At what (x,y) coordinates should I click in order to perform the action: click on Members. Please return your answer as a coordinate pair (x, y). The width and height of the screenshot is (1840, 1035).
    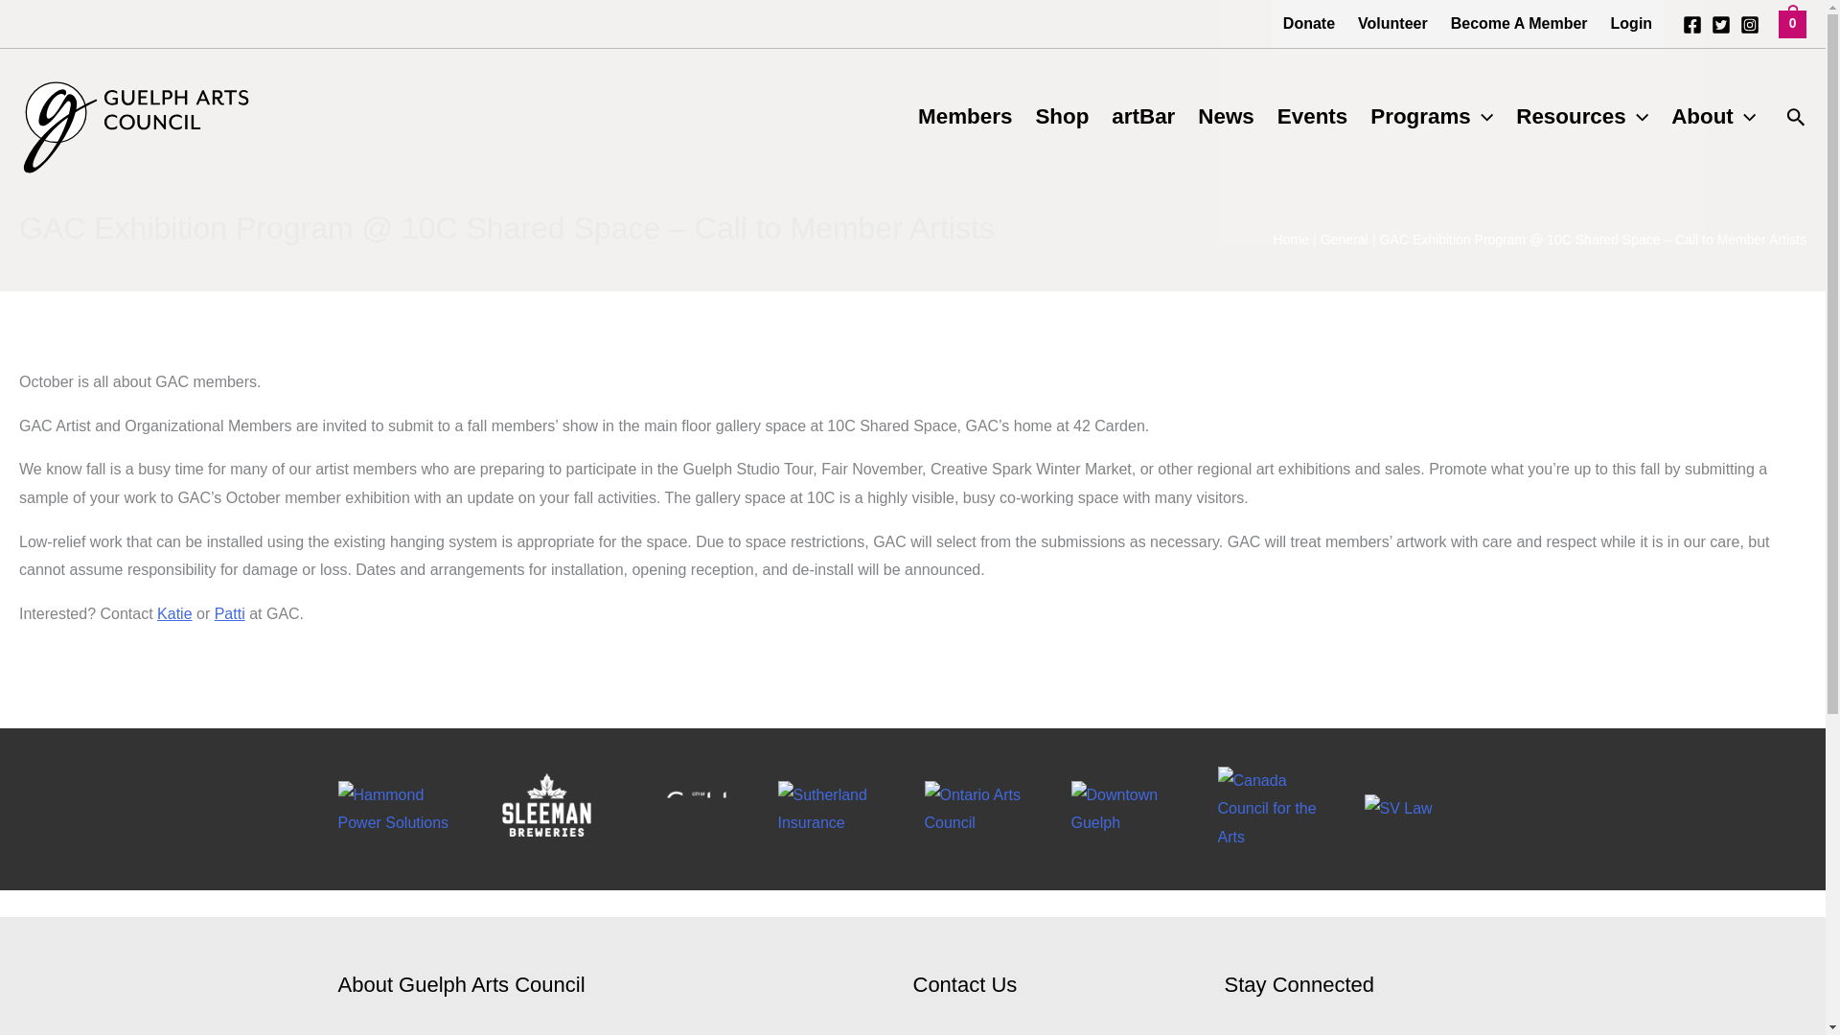
    Looking at the image, I should click on (964, 117).